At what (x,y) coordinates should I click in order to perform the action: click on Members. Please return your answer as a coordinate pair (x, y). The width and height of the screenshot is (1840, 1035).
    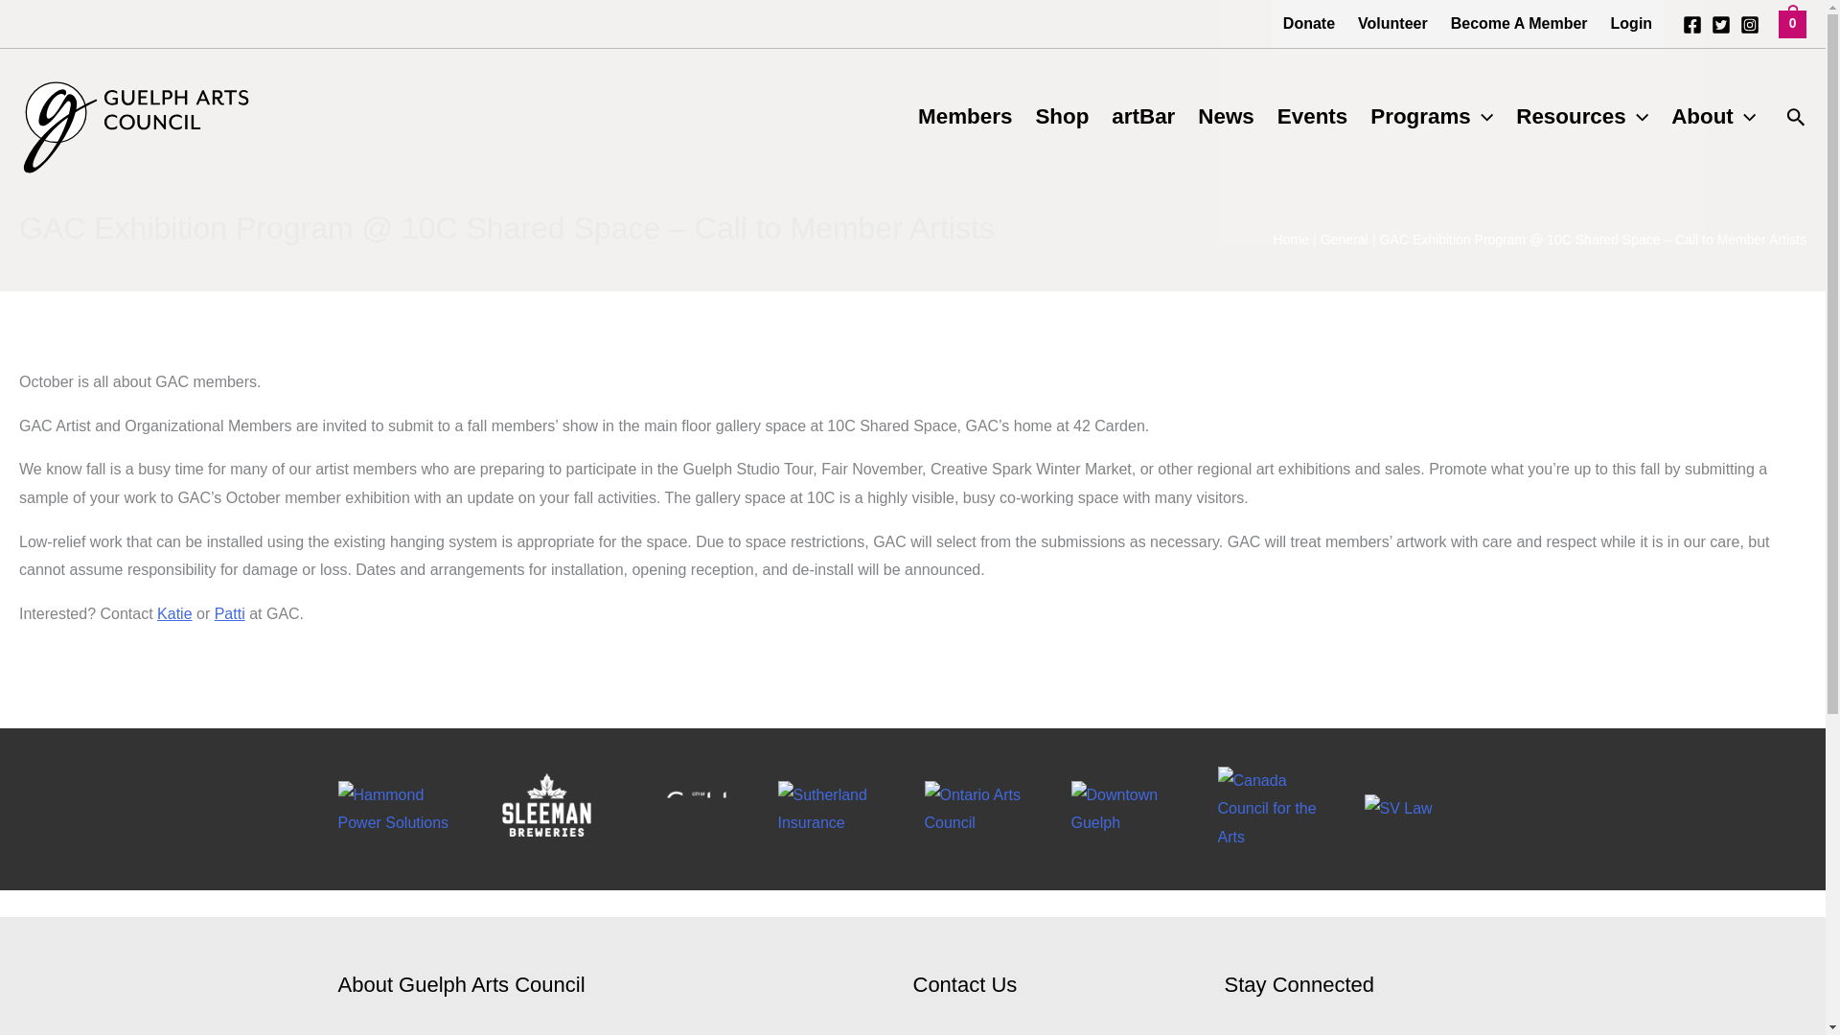
    Looking at the image, I should click on (964, 117).